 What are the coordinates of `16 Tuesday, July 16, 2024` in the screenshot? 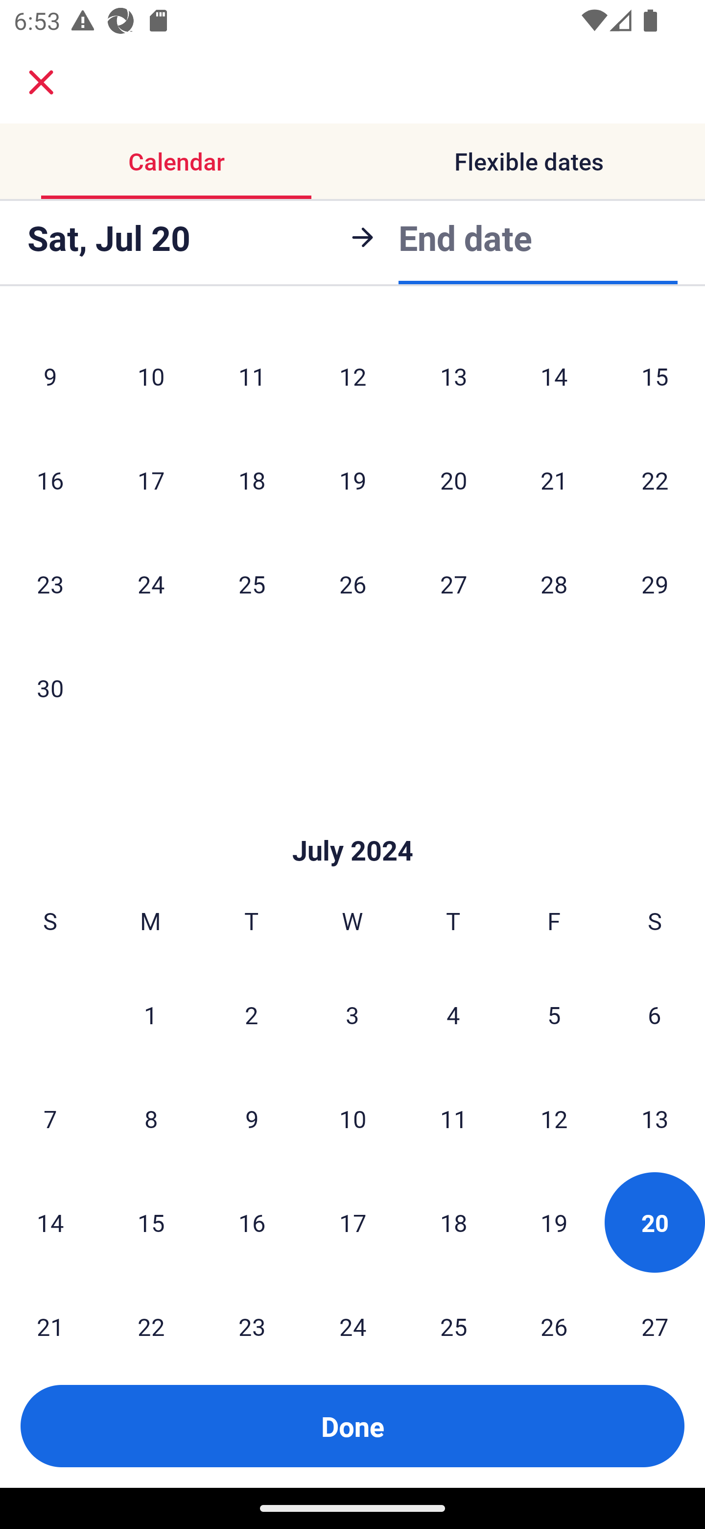 It's located at (252, 1222).